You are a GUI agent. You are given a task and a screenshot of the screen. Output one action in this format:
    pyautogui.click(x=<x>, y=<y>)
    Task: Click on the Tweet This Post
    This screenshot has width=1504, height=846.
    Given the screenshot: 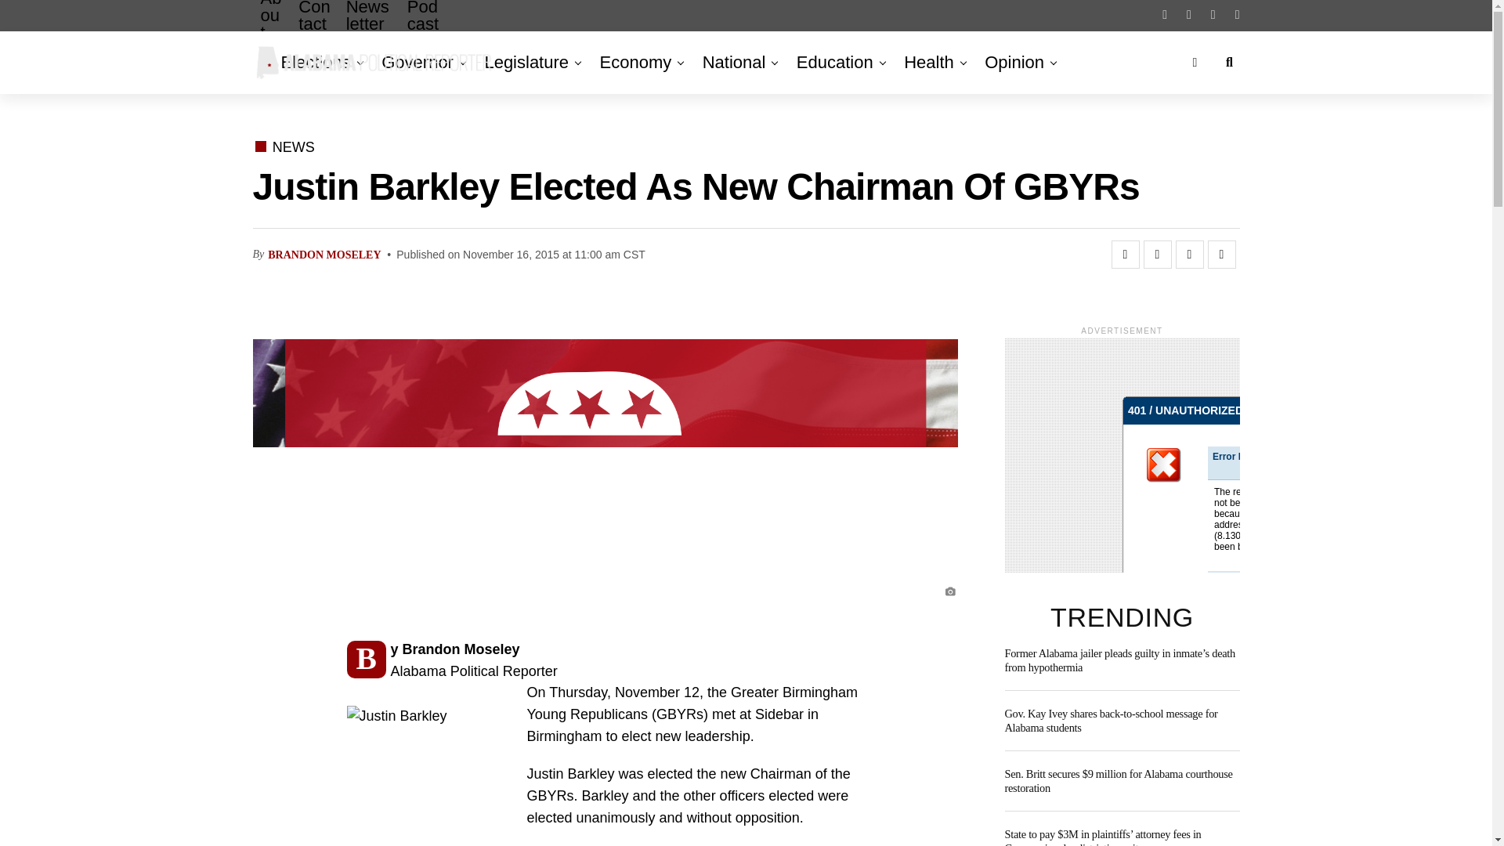 What is the action you would take?
    pyautogui.click(x=1157, y=254)
    